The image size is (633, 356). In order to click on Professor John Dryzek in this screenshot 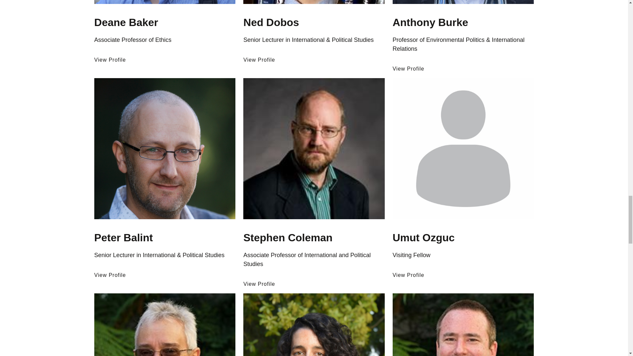, I will do `click(165, 324)`.